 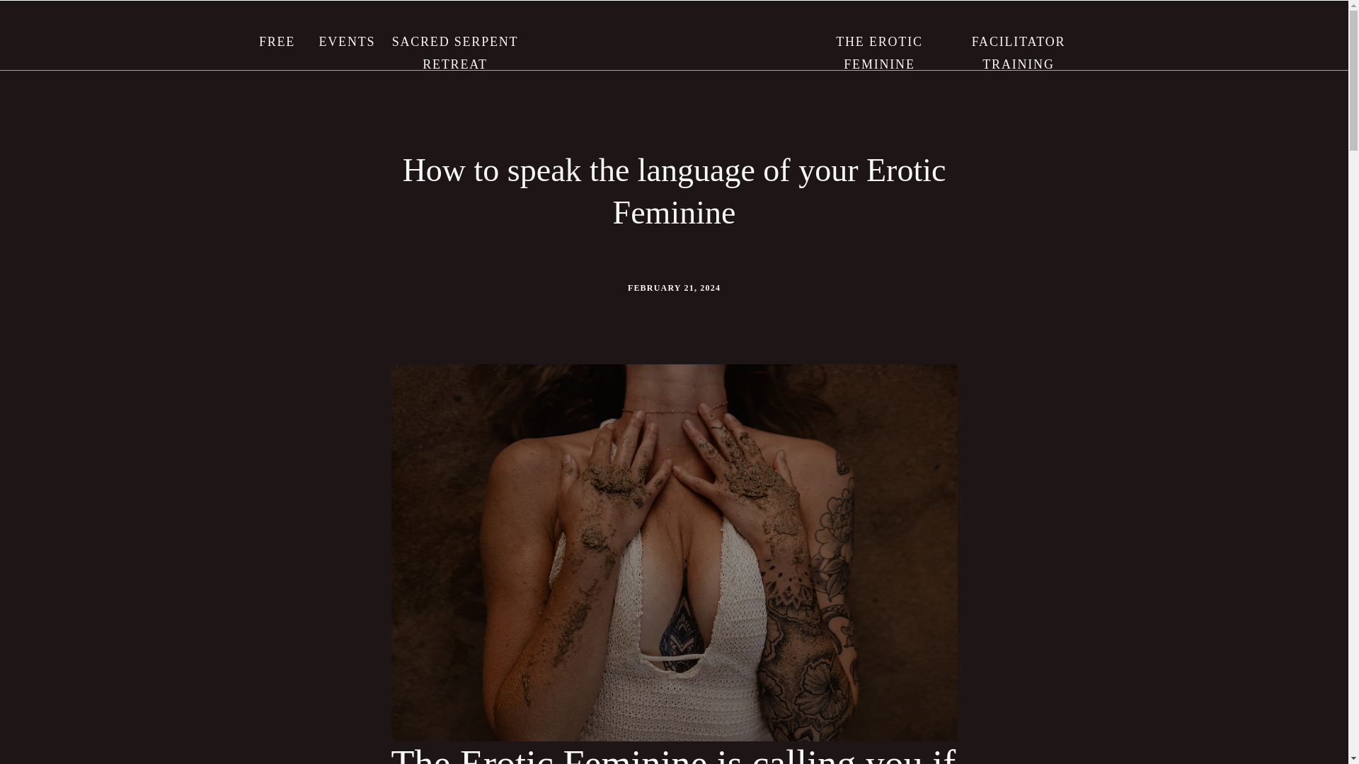 I want to click on EVENTS, so click(x=345, y=41).